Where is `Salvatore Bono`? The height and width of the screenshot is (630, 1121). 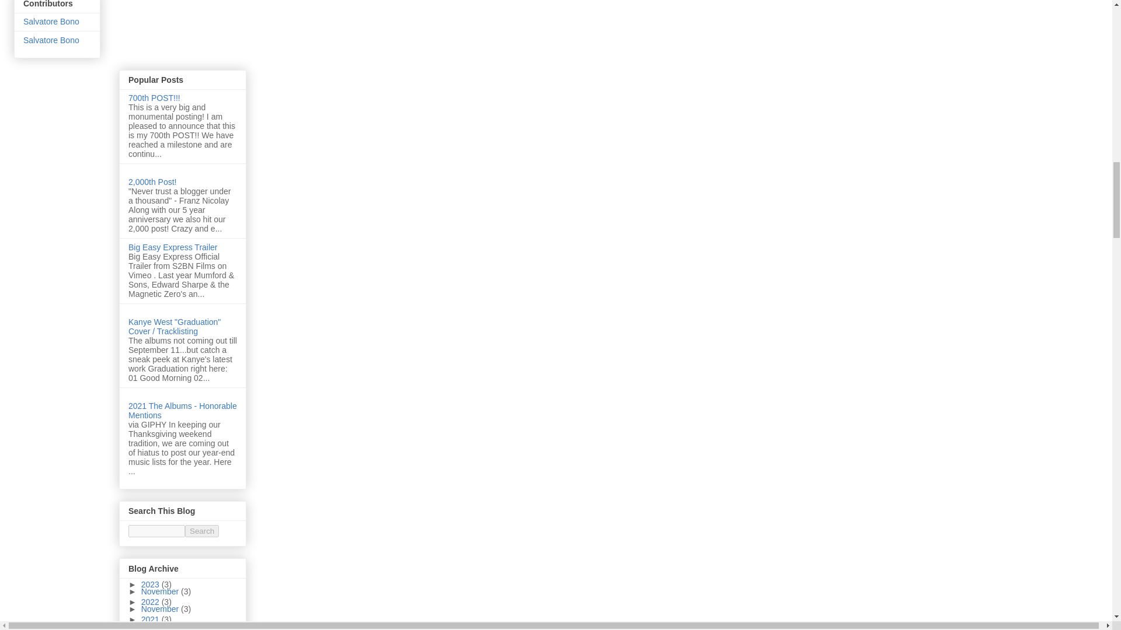
Salvatore Bono is located at coordinates (51, 40).